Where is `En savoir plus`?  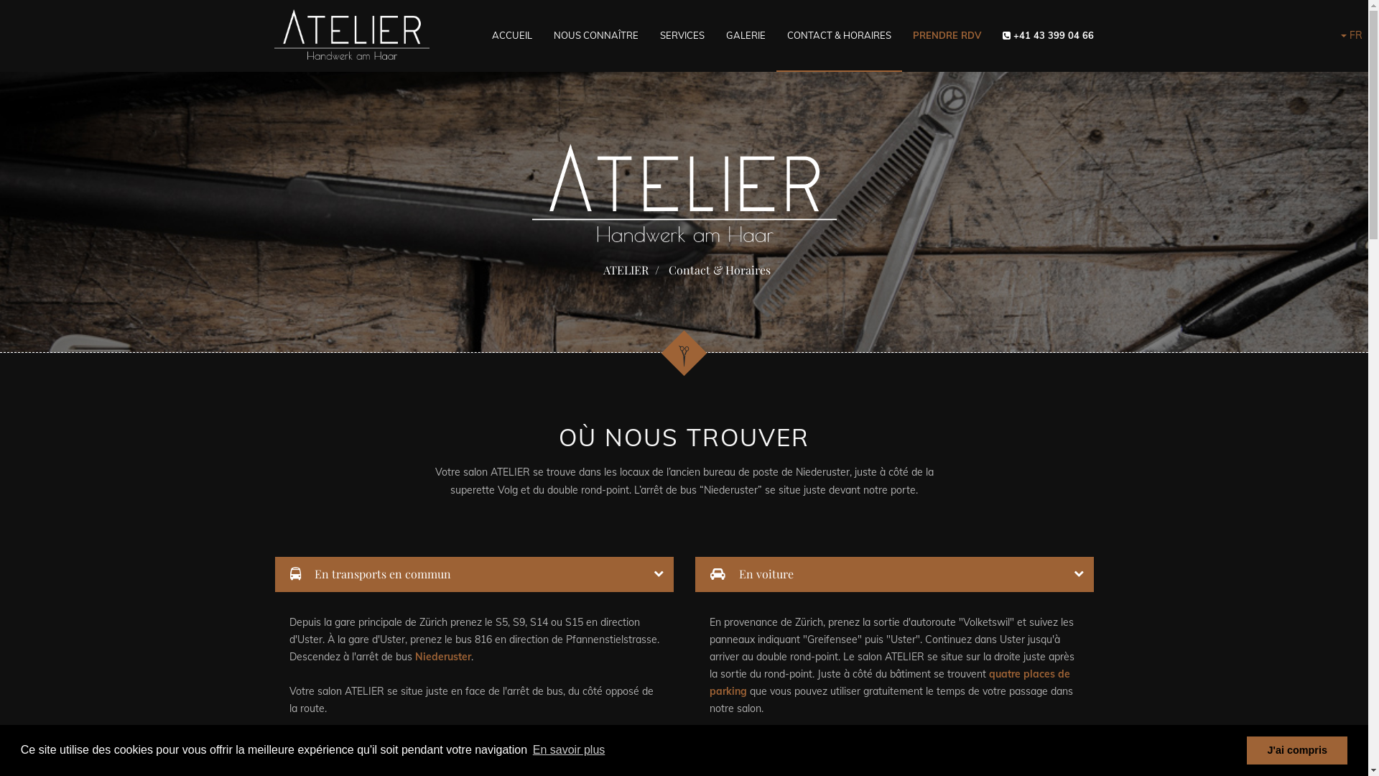 En savoir plus is located at coordinates (569, 750).